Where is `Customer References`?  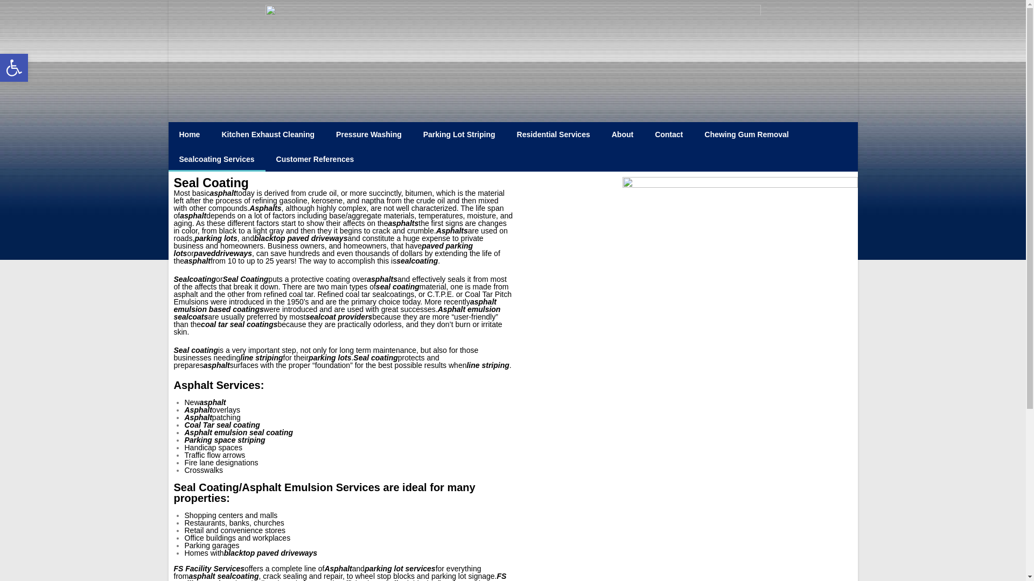 Customer References is located at coordinates (14, 68).